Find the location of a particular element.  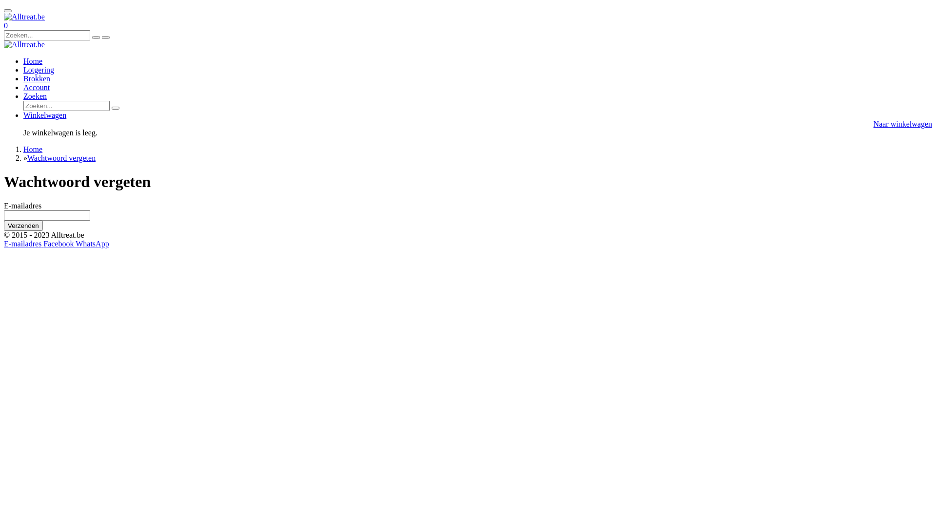

Verzenden is located at coordinates (23, 226).